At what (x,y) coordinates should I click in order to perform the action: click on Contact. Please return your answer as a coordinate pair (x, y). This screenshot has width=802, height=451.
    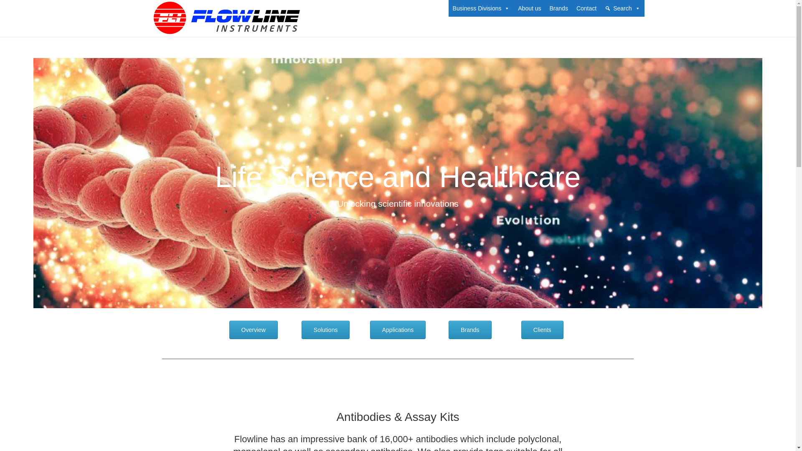
    Looking at the image, I should click on (586, 8).